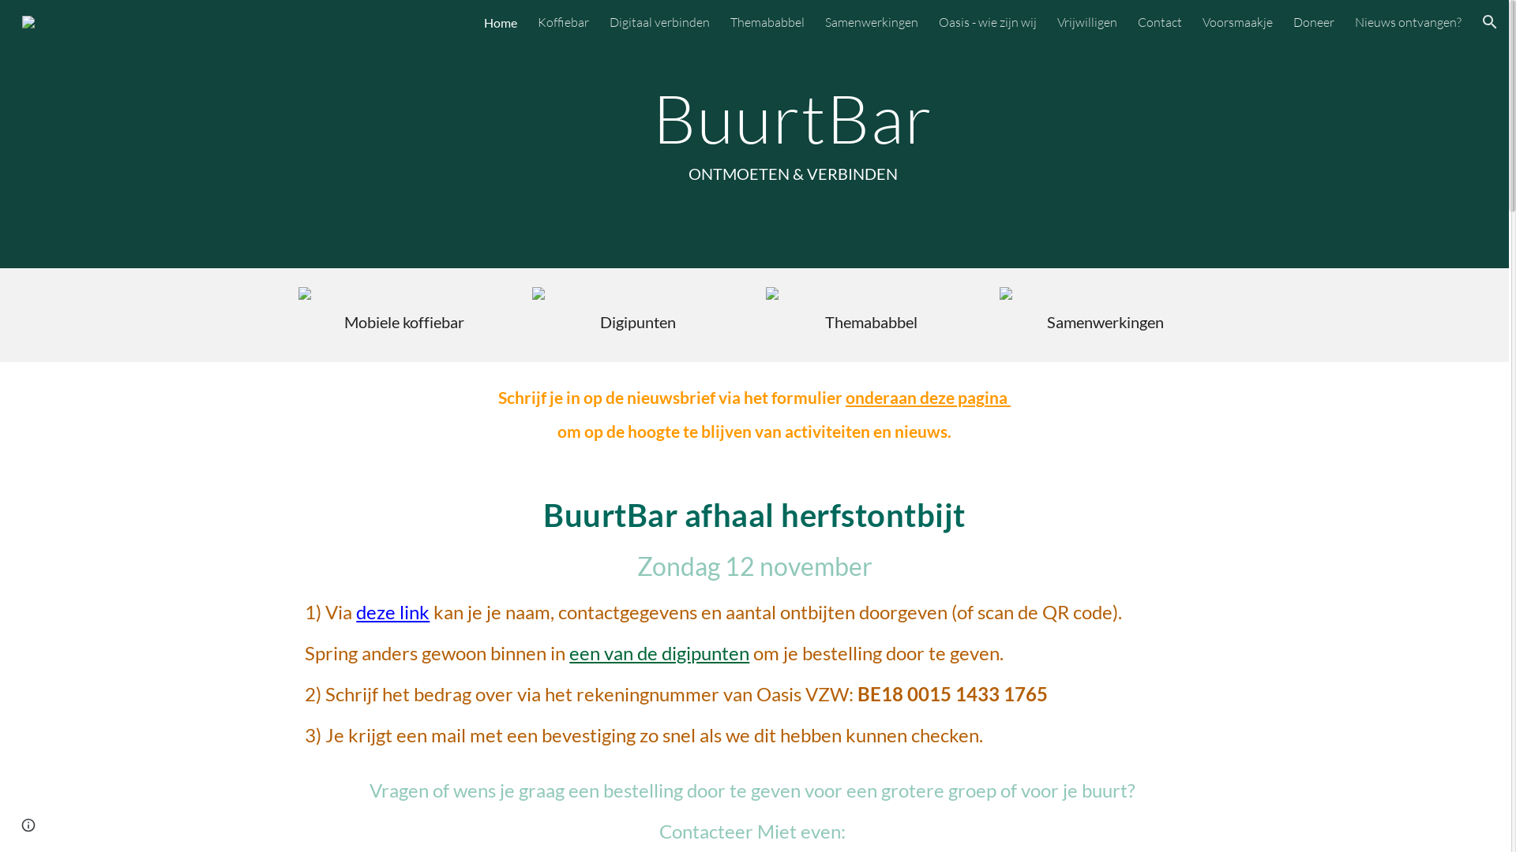 Image resolution: width=1516 pixels, height=852 pixels. I want to click on Voorsmaakje, so click(1238, 22).